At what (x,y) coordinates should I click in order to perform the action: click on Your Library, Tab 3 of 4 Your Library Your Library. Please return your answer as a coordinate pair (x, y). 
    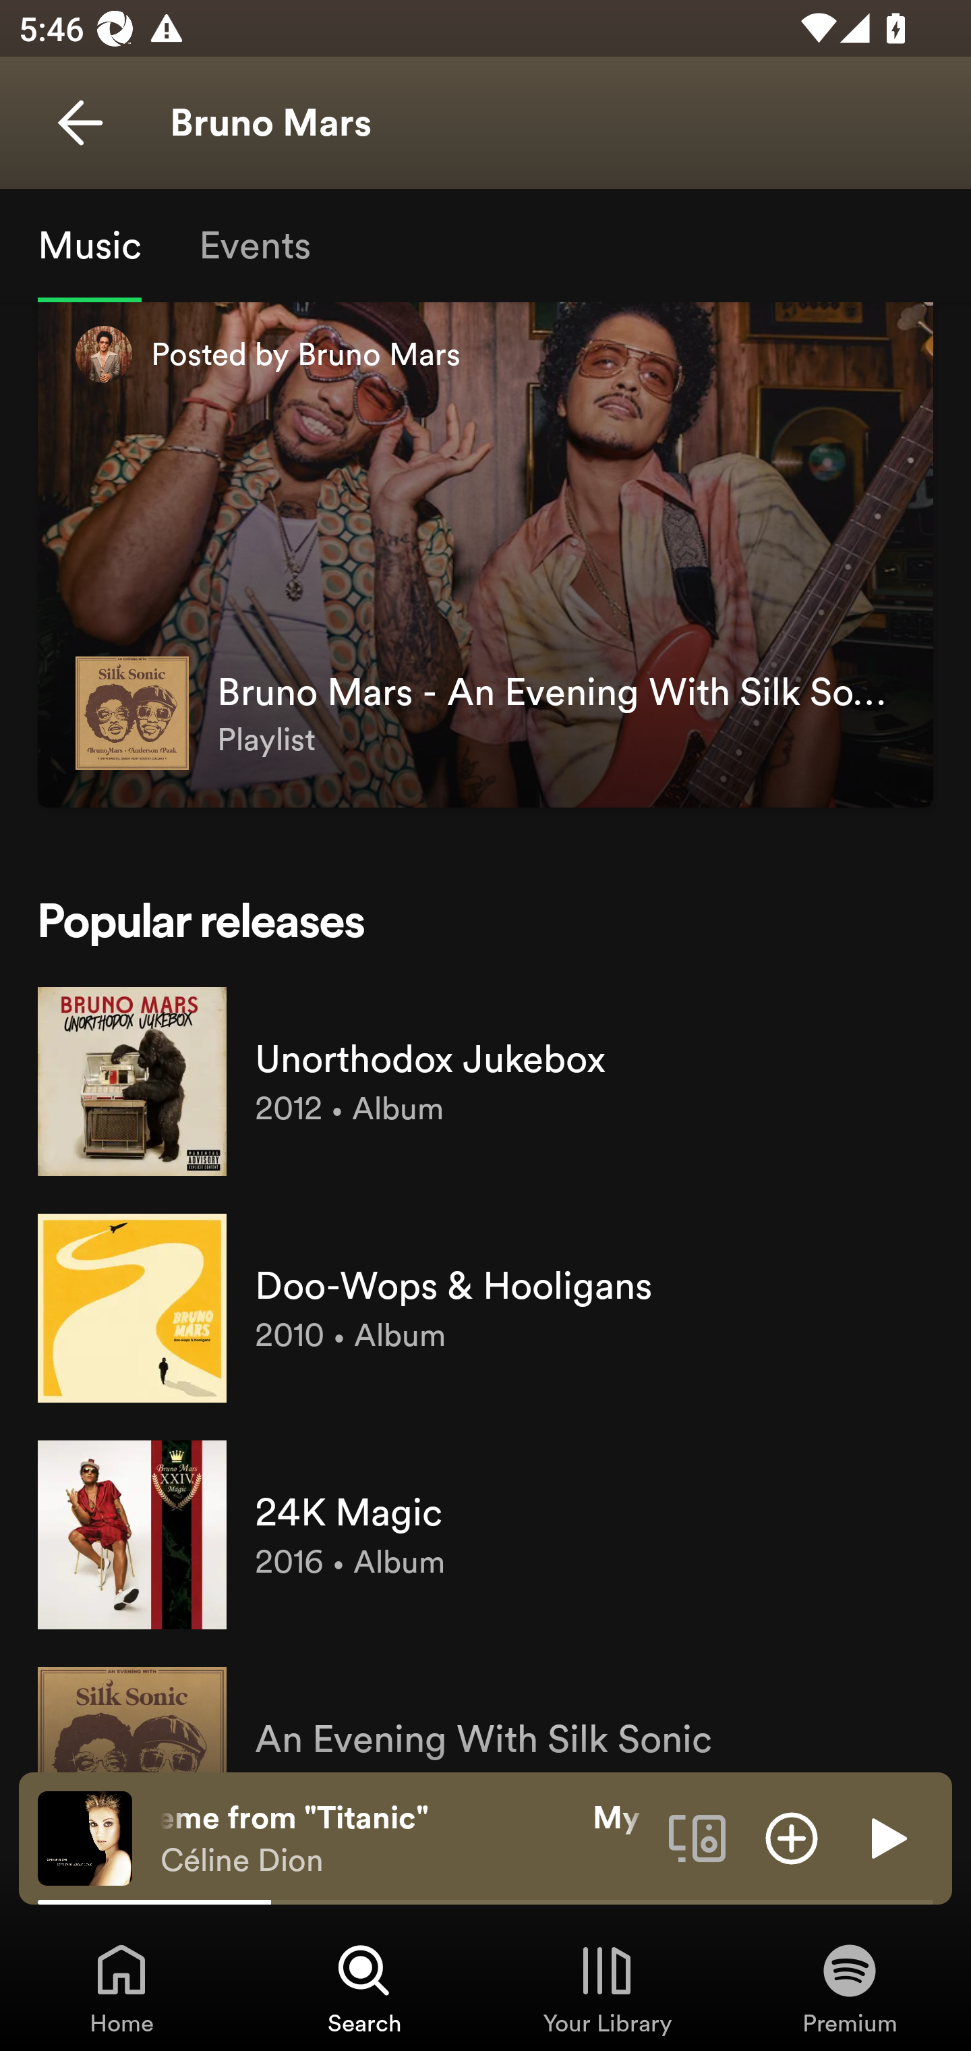
    Looking at the image, I should click on (607, 1988).